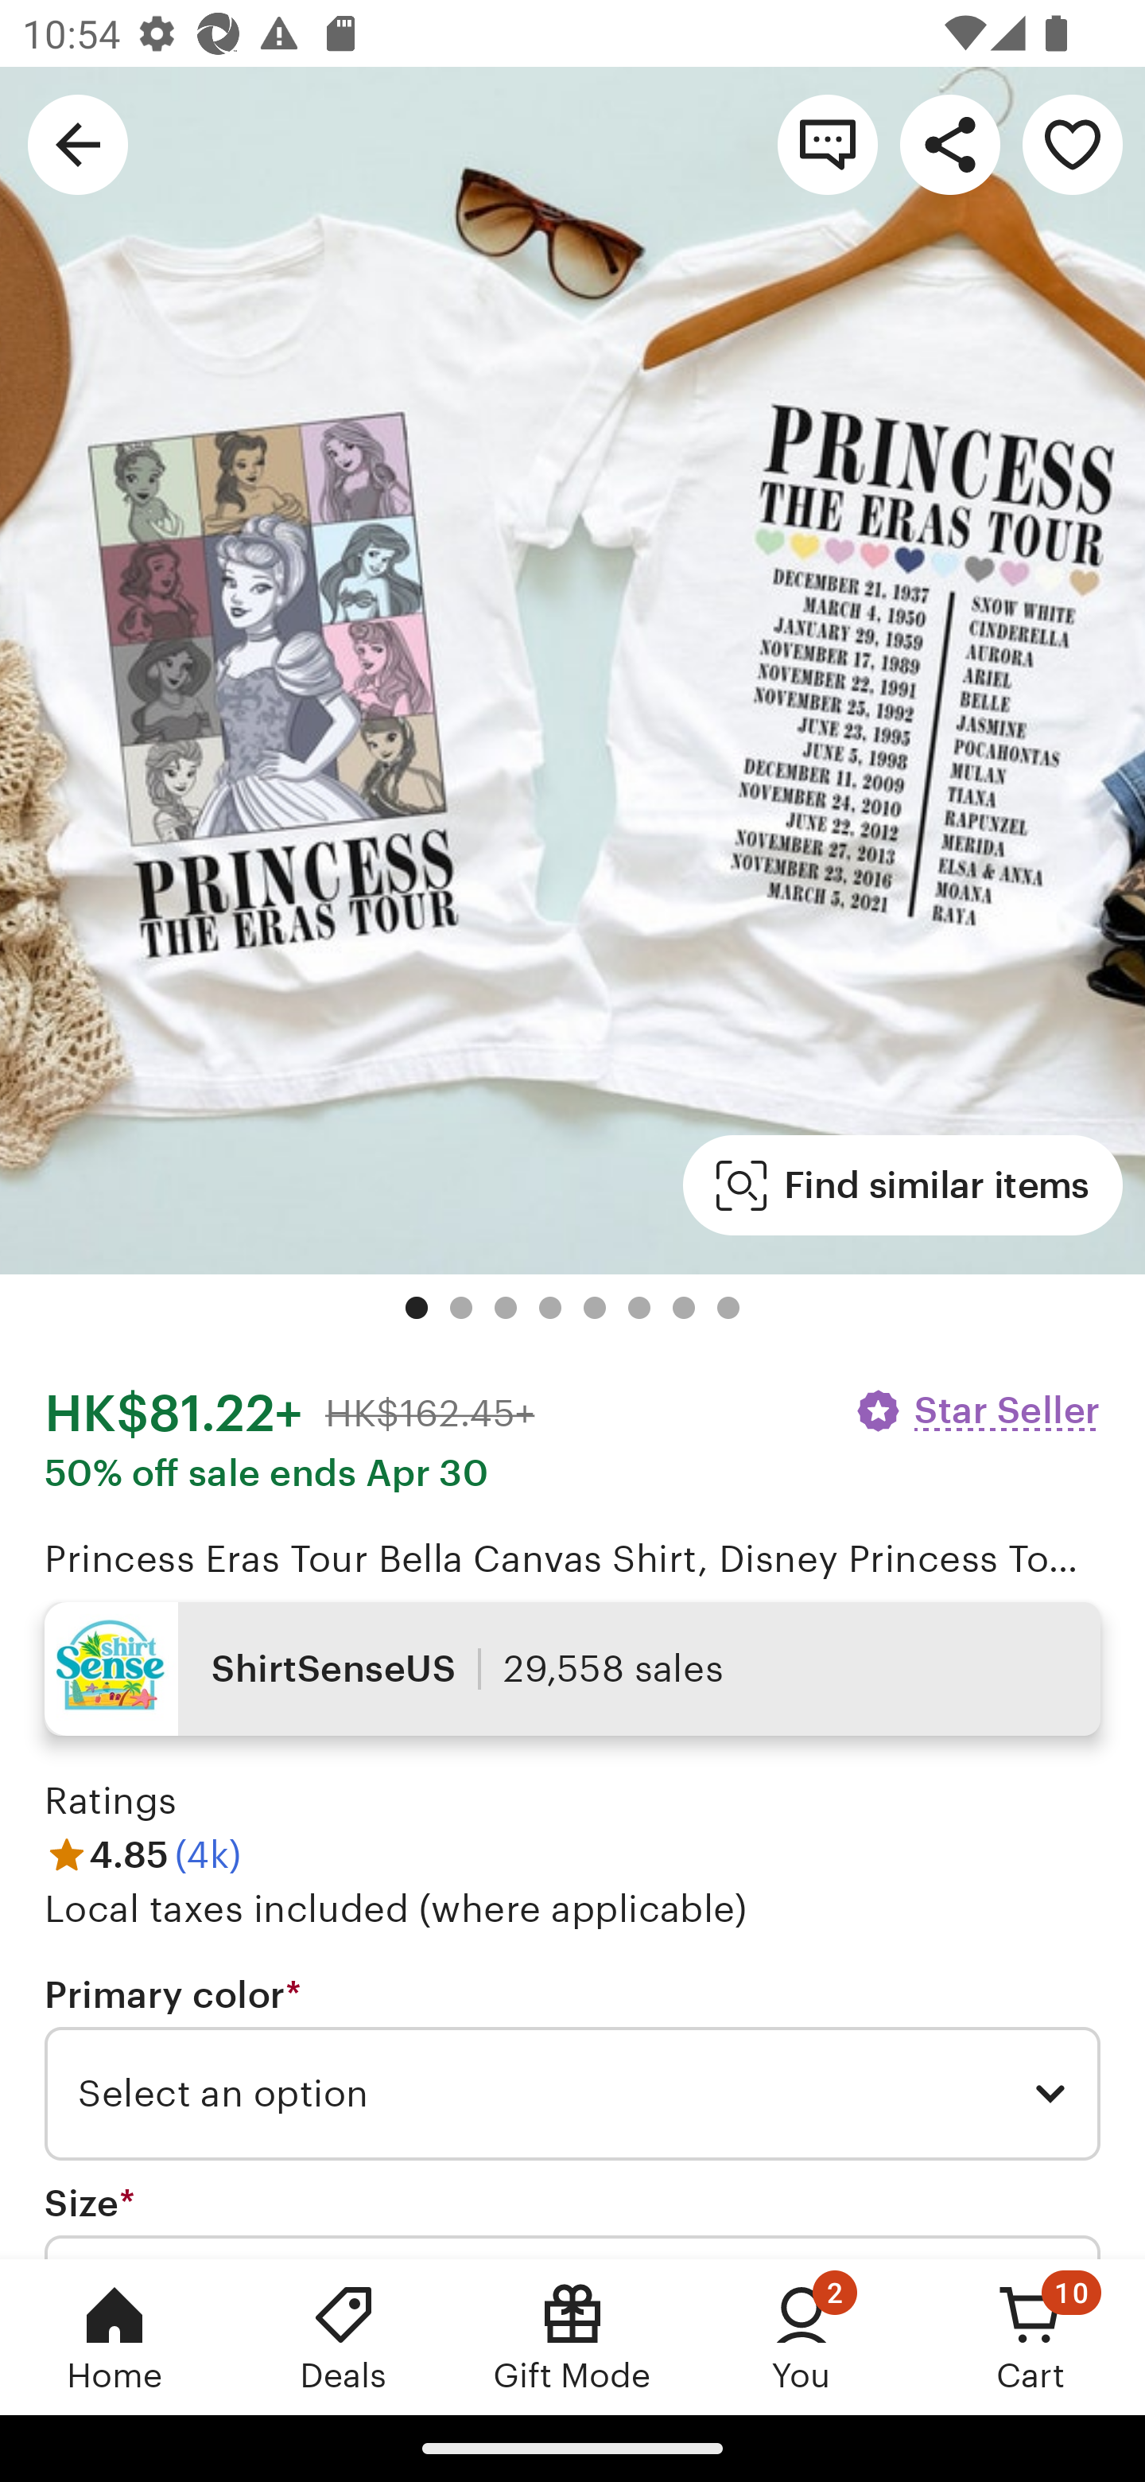 This screenshot has height=2482, width=1145. Describe the element at coordinates (1030, 2336) in the screenshot. I see `Cart, 10 new notifications Cart` at that location.